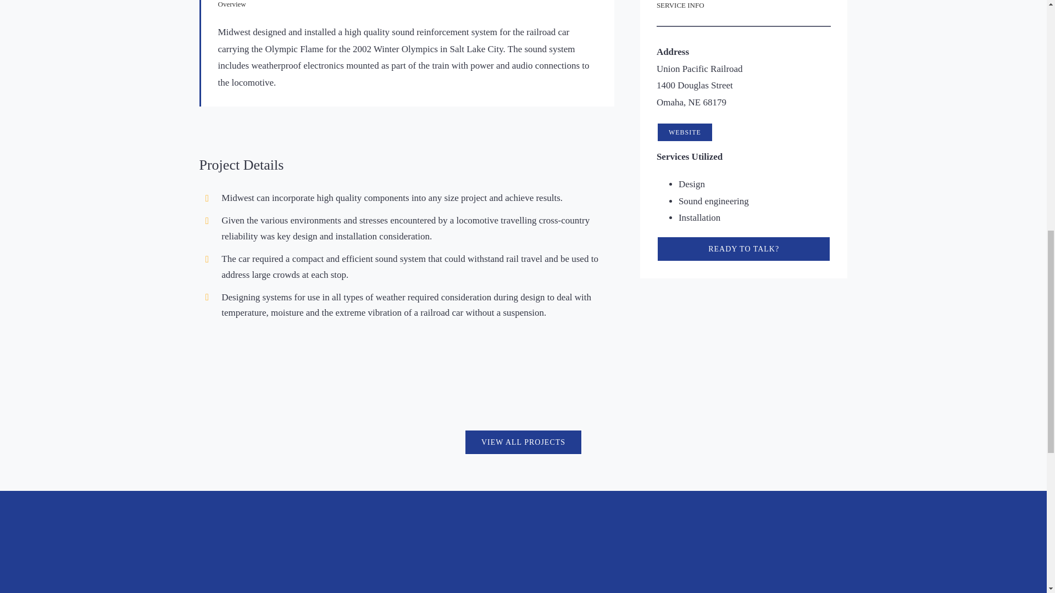 The height and width of the screenshot is (593, 1055). What do you see at coordinates (523, 442) in the screenshot?
I see `VIEW ALL PROJECTS` at bounding box center [523, 442].